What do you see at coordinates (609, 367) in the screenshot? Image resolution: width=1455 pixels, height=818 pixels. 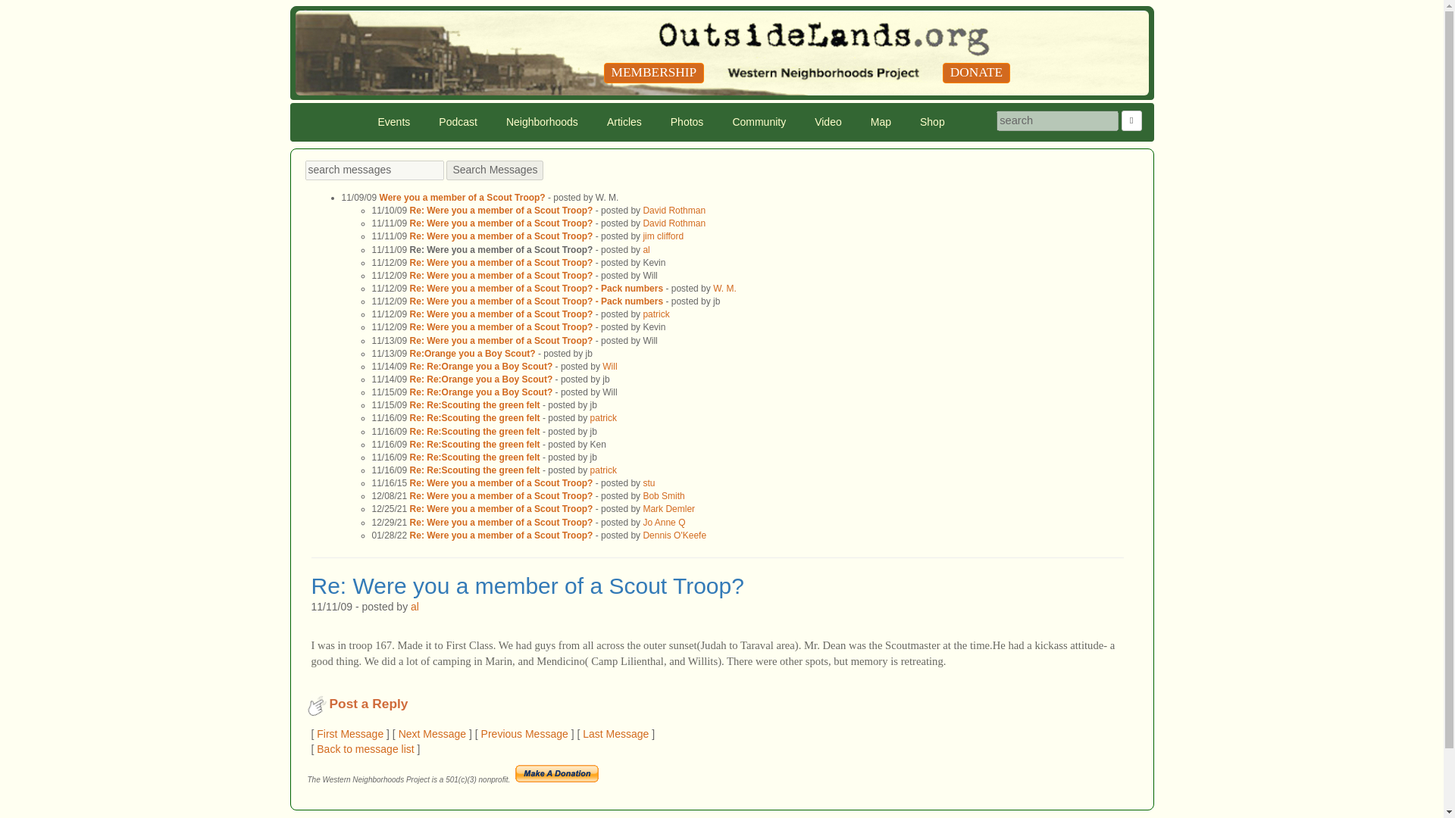 I see `Will` at bounding box center [609, 367].